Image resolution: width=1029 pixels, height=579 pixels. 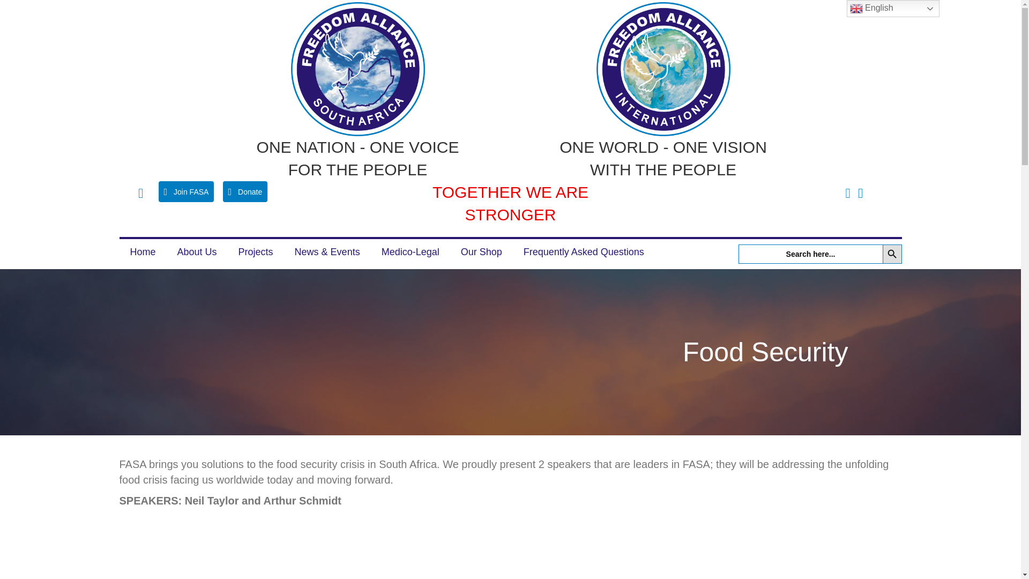 I want to click on About Us, so click(x=197, y=252).